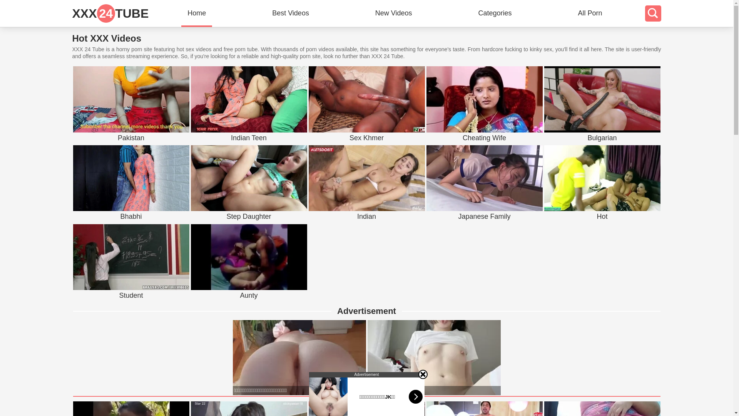  I want to click on Student, so click(131, 257).